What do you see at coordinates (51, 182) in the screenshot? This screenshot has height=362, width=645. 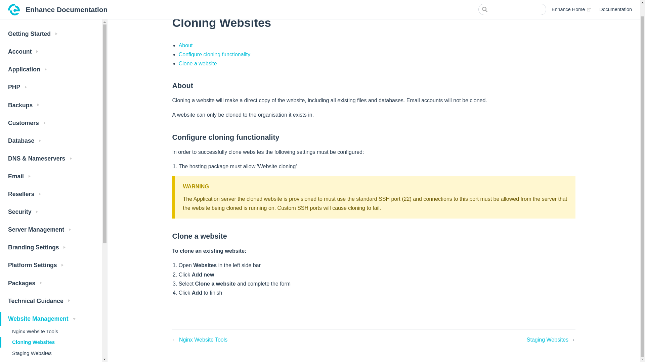 I see `Resellers` at bounding box center [51, 182].